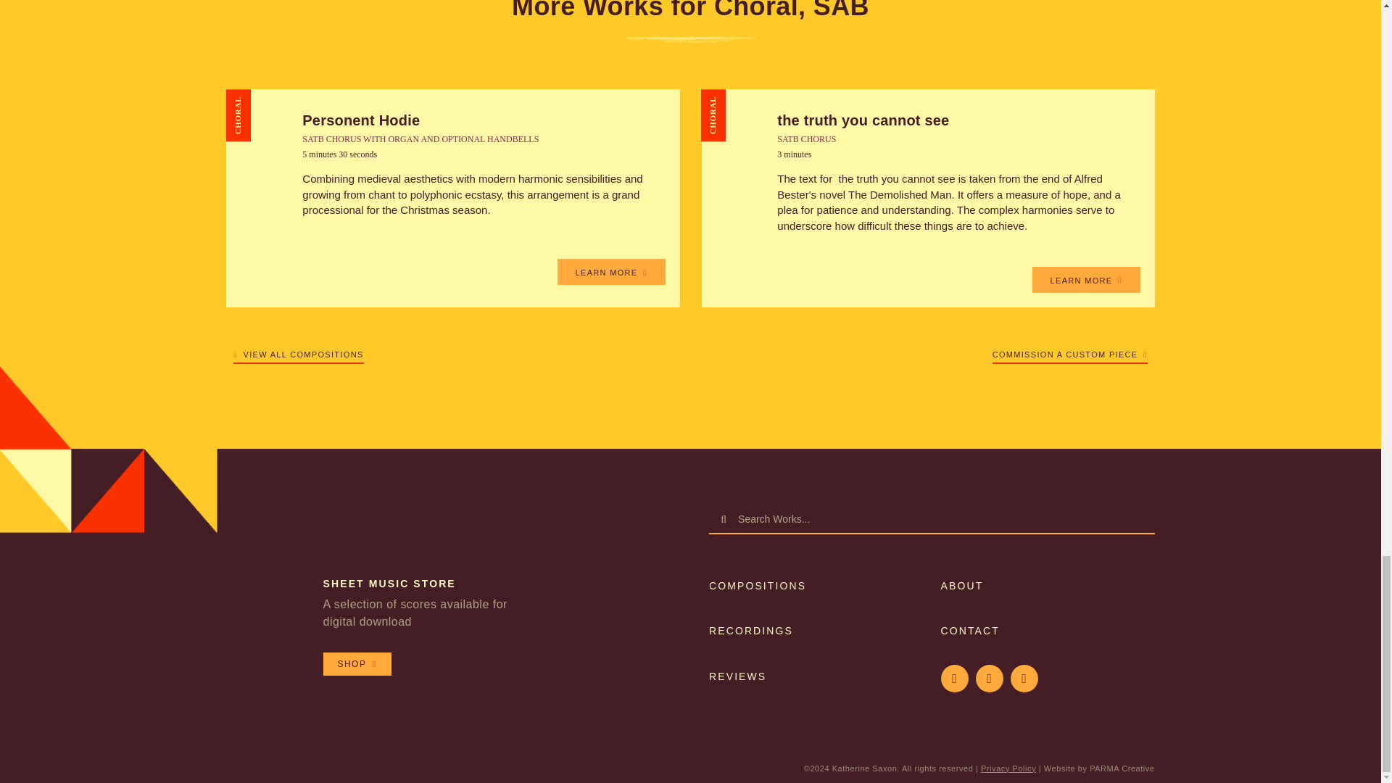 The image size is (1392, 783). Describe the element at coordinates (757, 586) in the screenshot. I see `COMPOSITIONS` at that location.